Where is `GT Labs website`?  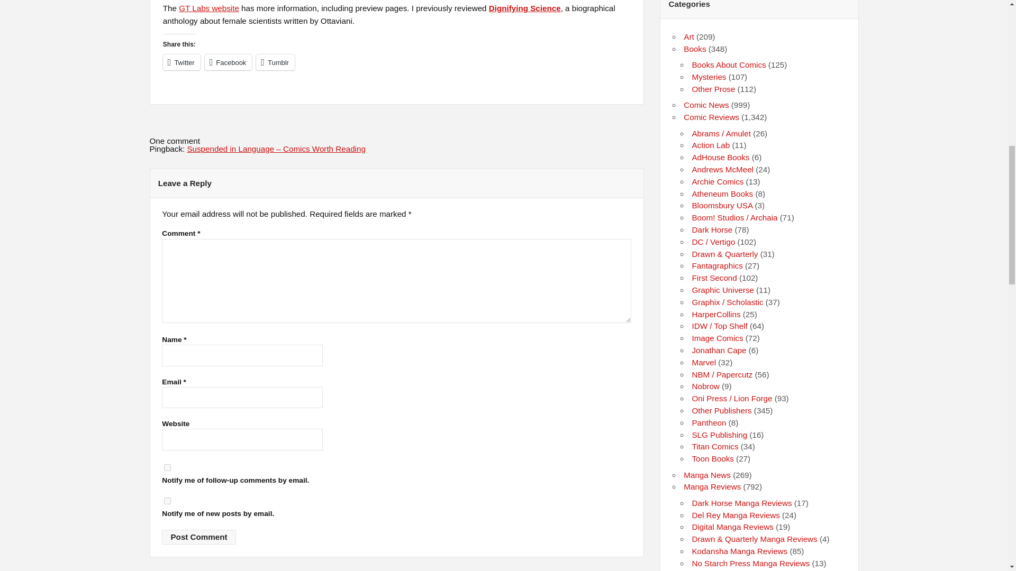 GT Labs website is located at coordinates (208, 7).